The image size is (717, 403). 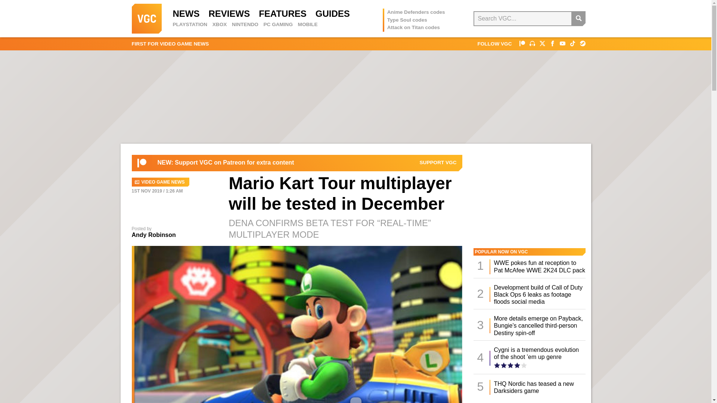 What do you see at coordinates (146, 18) in the screenshot?
I see `VGC` at bounding box center [146, 18].